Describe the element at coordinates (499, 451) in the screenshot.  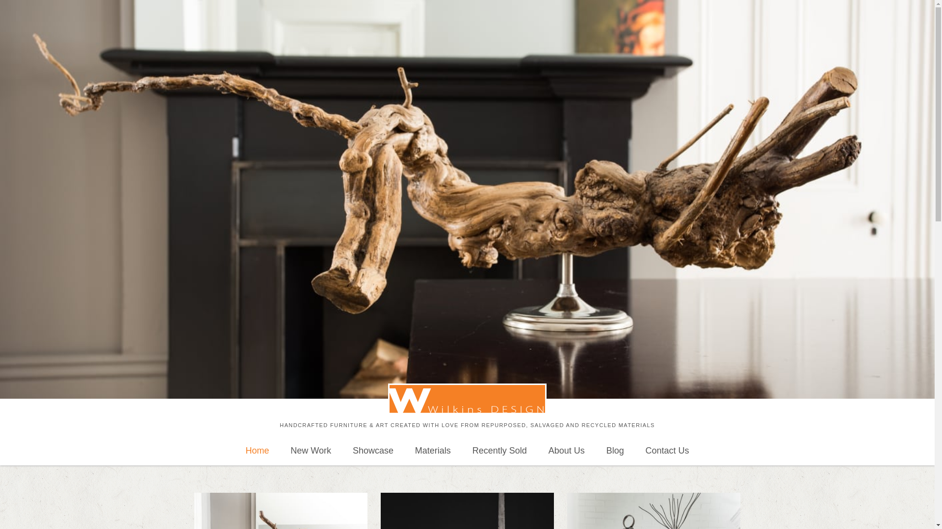
I see `Sold Items Wilkins Design` at that location.